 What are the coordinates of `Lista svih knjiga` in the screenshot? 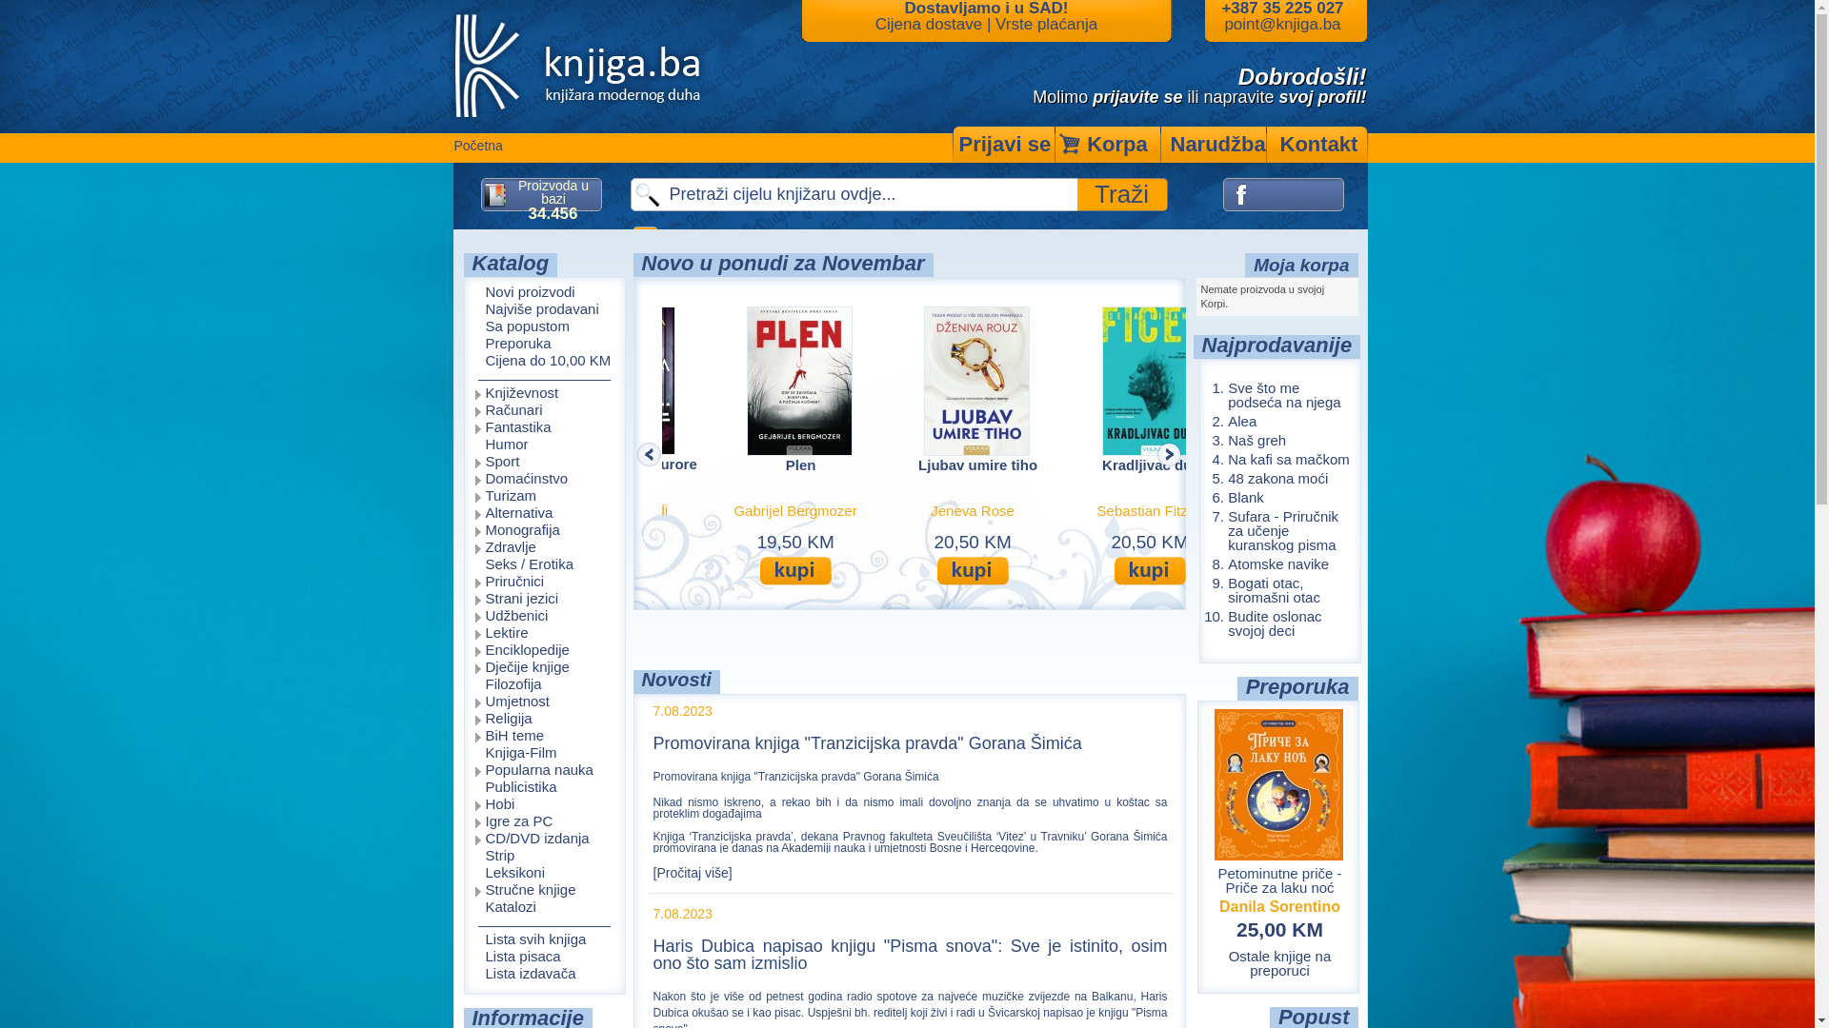 It's located at (544, 940).